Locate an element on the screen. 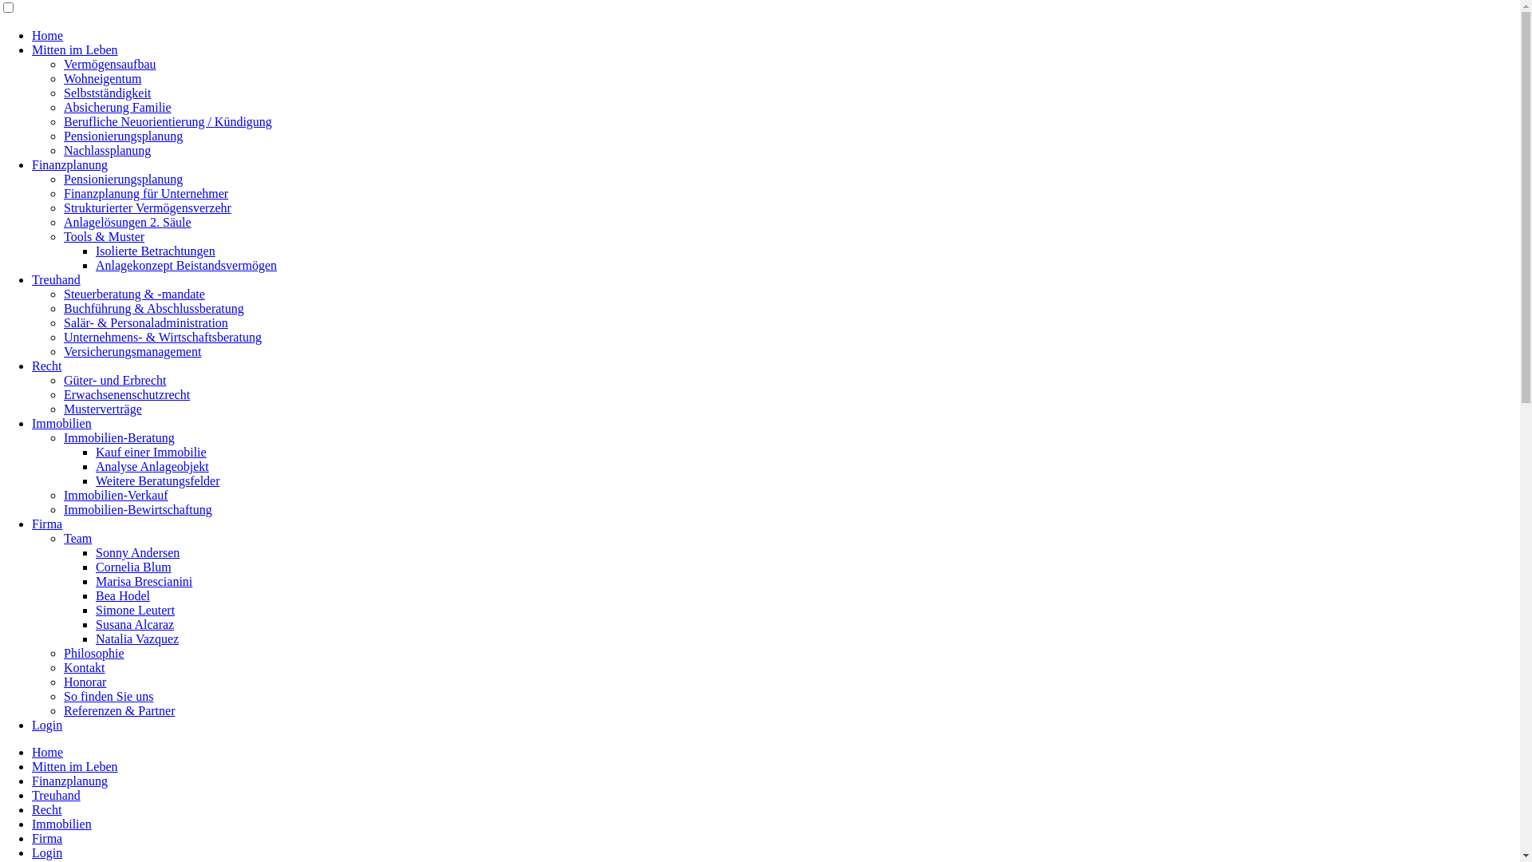 Image resolution: width=1532 pixels, height=862 pixels. Marisa Brescianini is located at coordinates (144, 581).